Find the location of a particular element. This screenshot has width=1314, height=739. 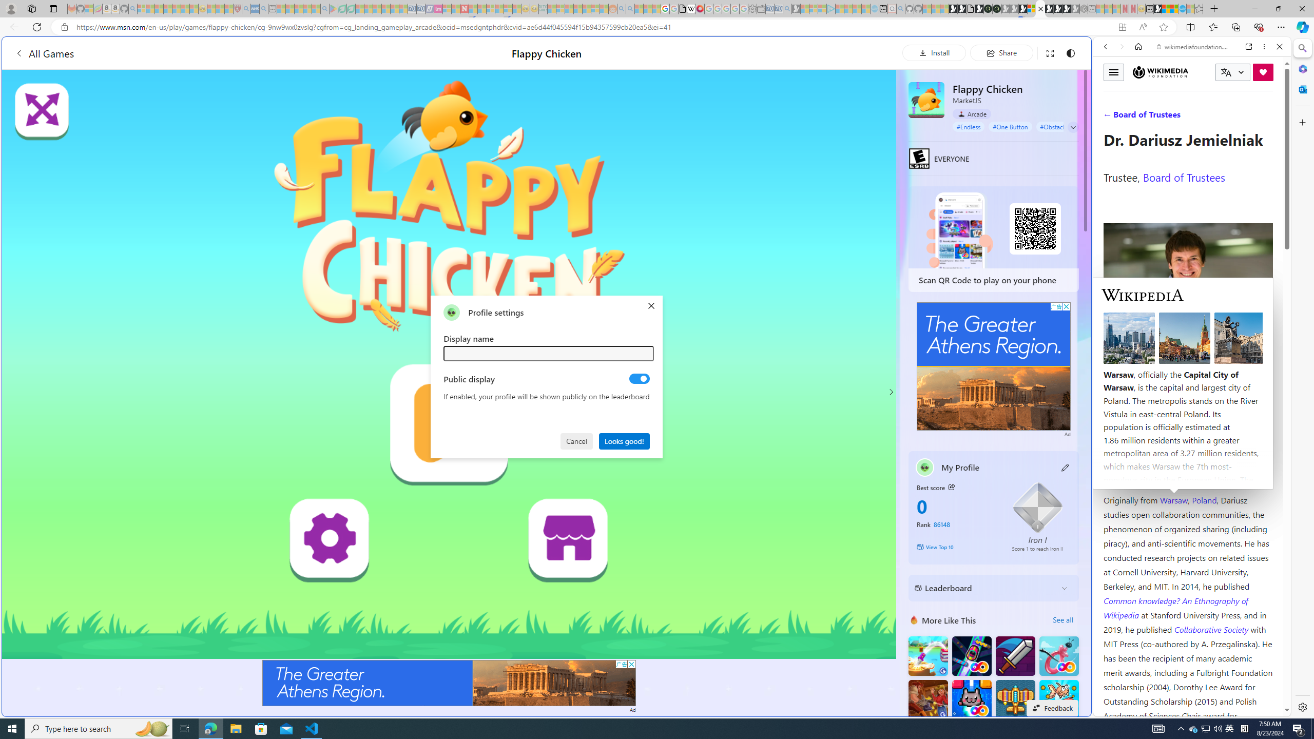

Advertisement is located at coordinates (994, 366).